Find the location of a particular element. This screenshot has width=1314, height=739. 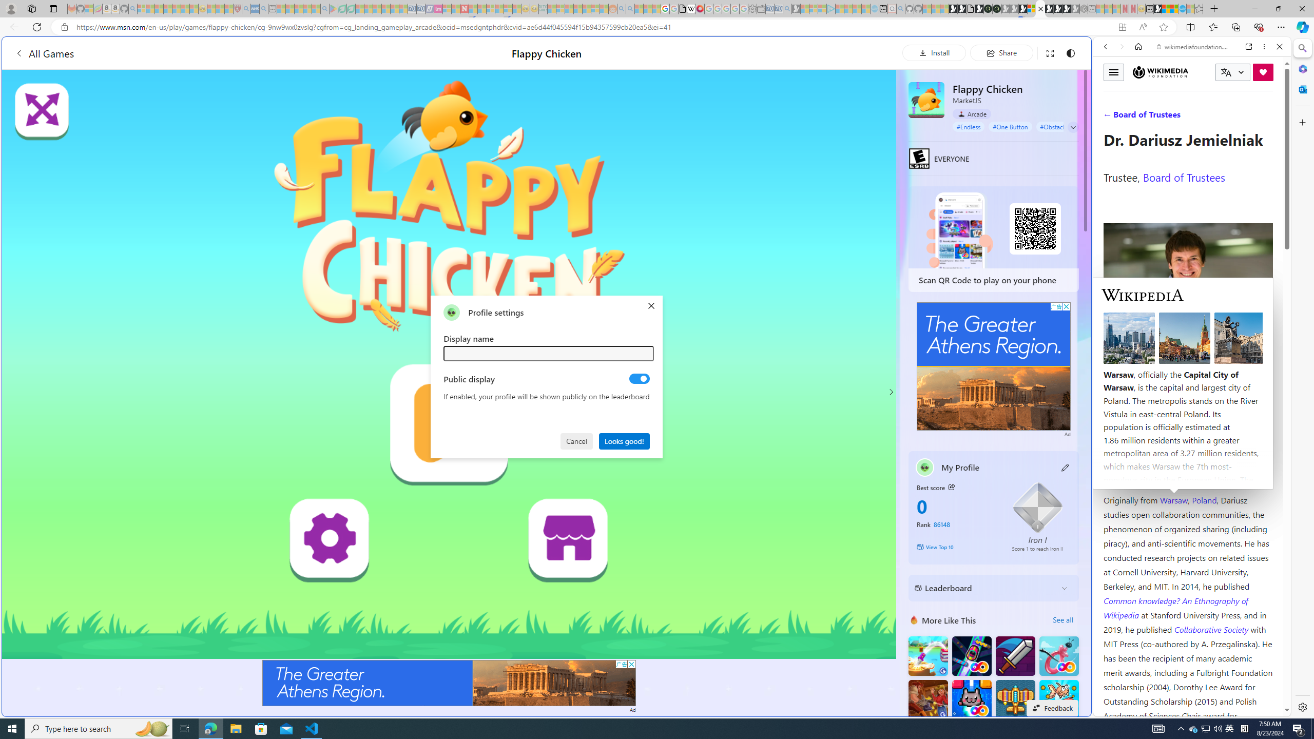

Advertisement is located at coordinates (994, 366).